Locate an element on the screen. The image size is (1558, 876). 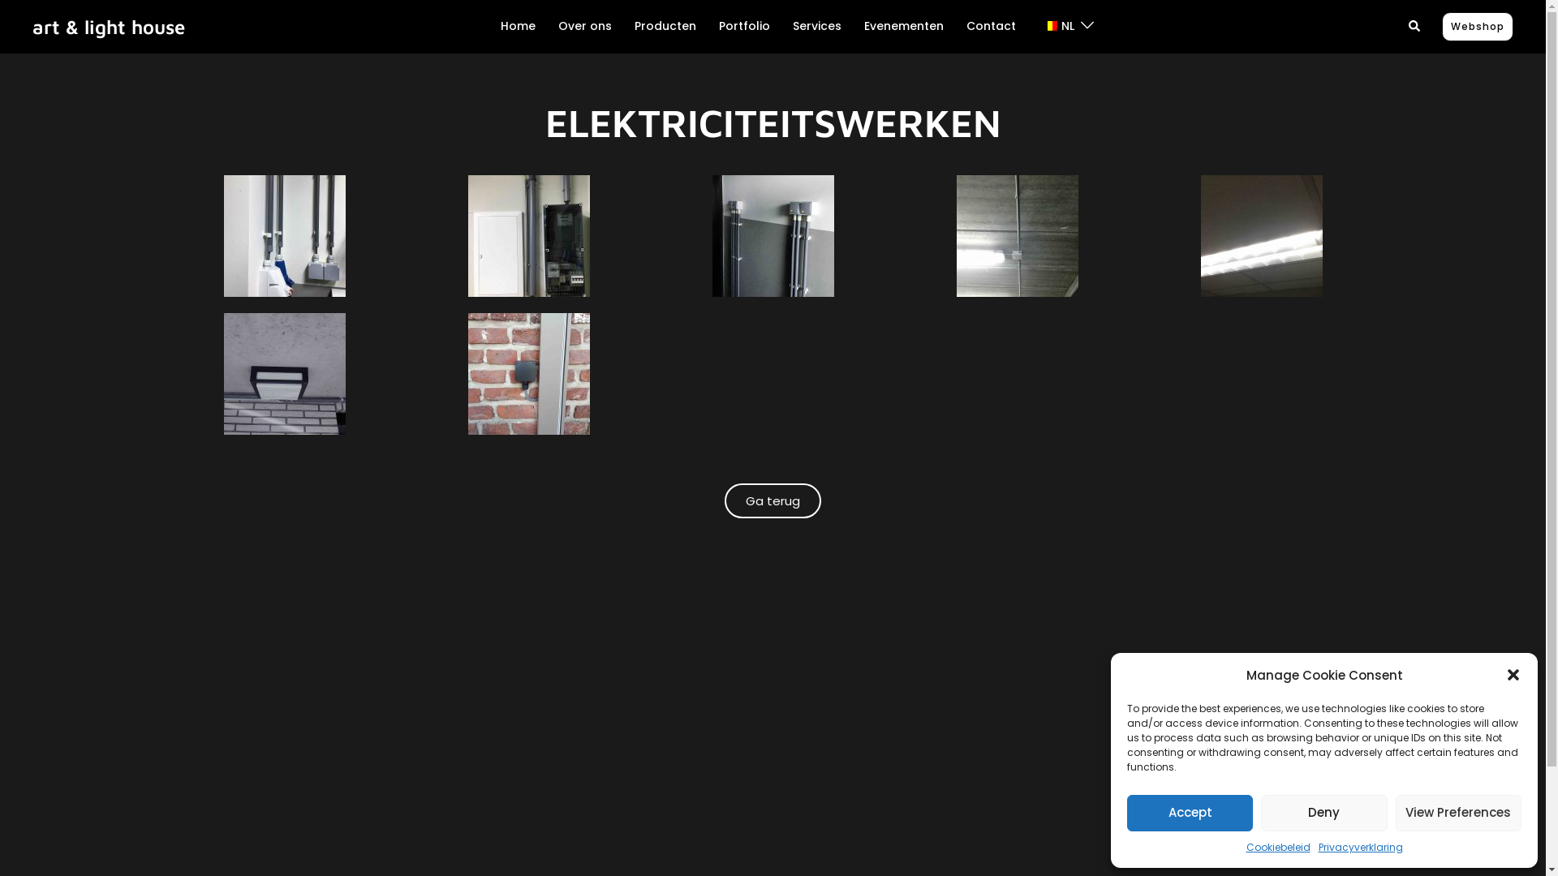
Accept is located at coordinates (1190, 813).